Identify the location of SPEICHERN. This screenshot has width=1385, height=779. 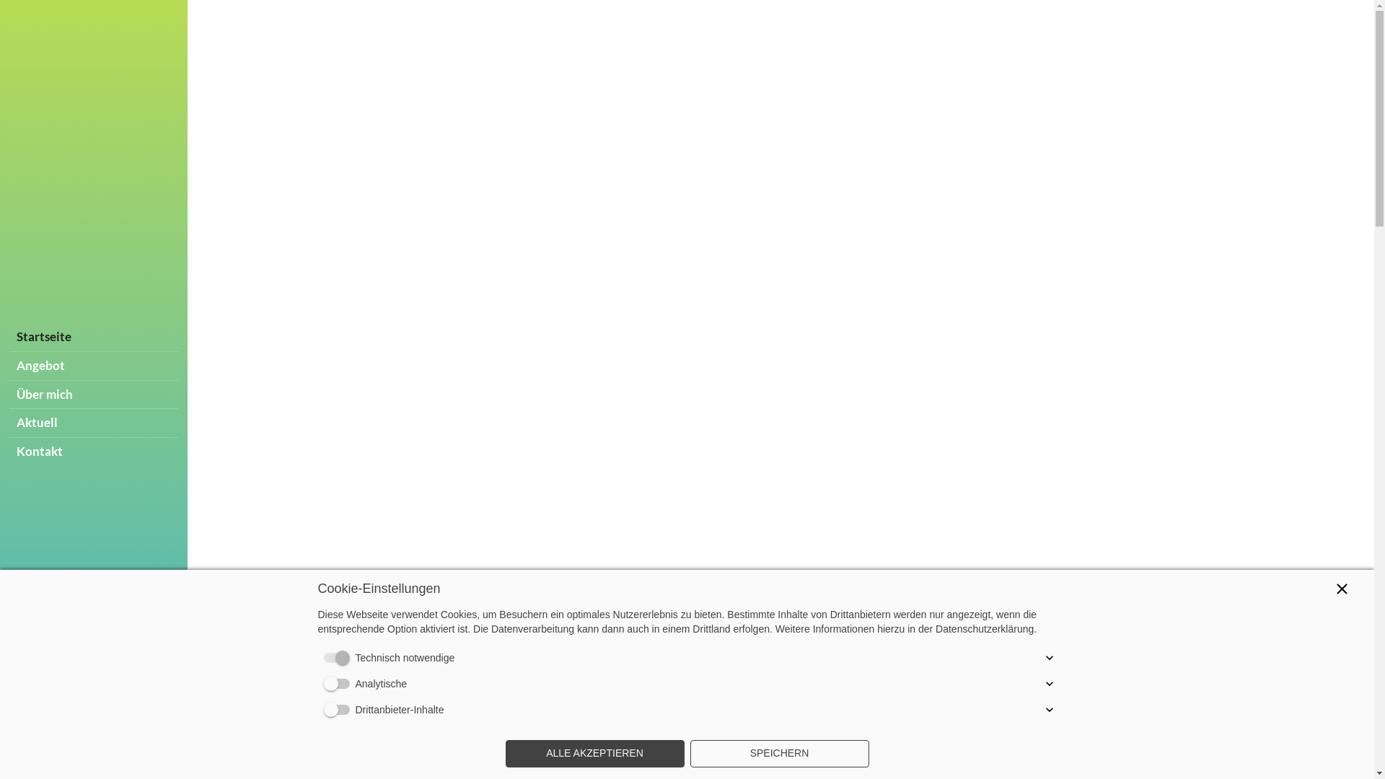
(779, 754).